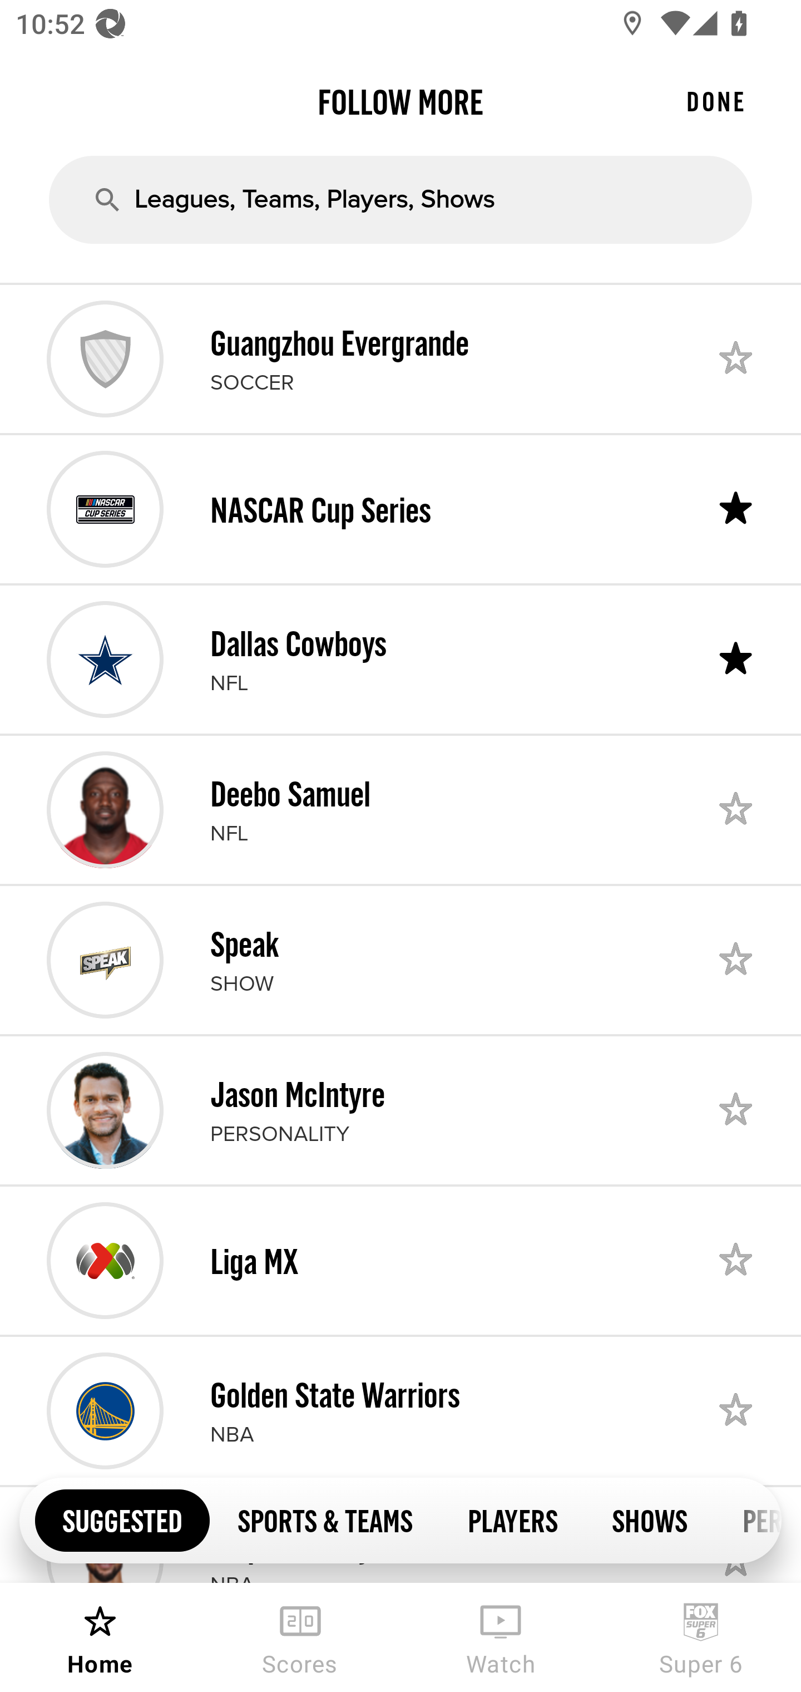 The height and width of the screenshot is (1692, 801). Describe the element at coordinates (501, 1637) in the screenshot. I see `Watch` at that location.